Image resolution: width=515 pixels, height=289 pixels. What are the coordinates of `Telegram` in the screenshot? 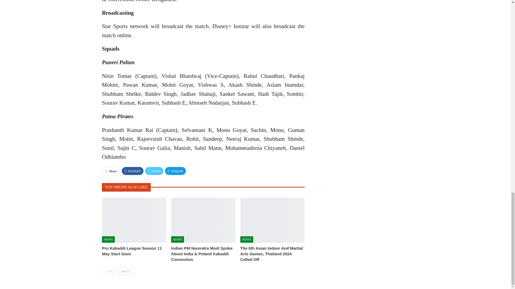 It's located at (175, 171).